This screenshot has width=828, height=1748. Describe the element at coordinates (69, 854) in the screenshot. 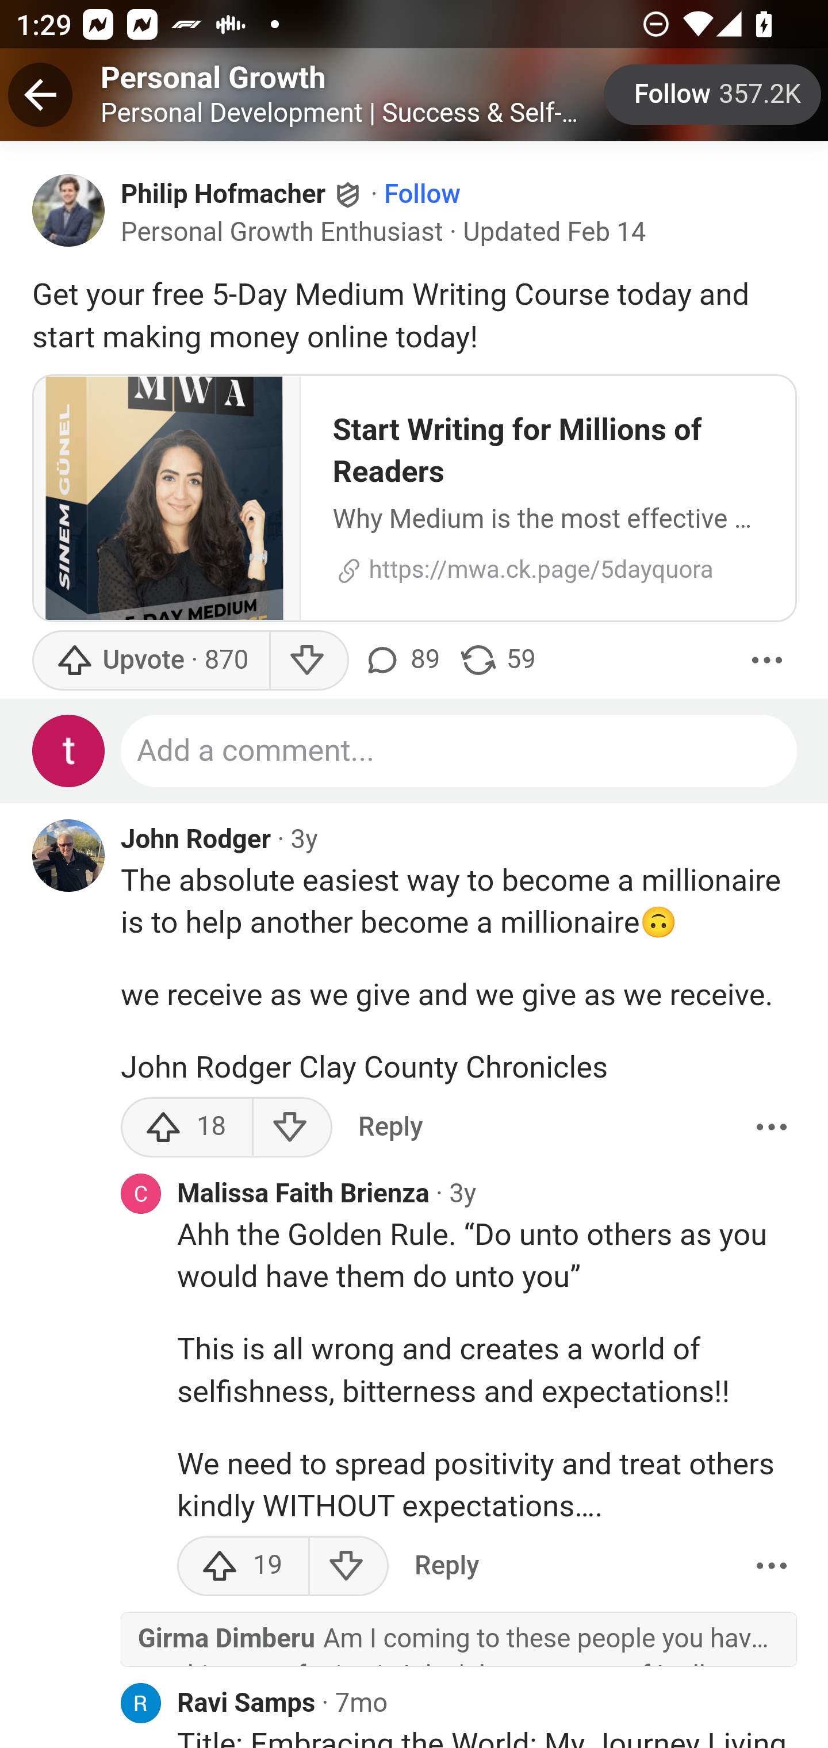

I see `Profile photo for John Rodger` at that location.